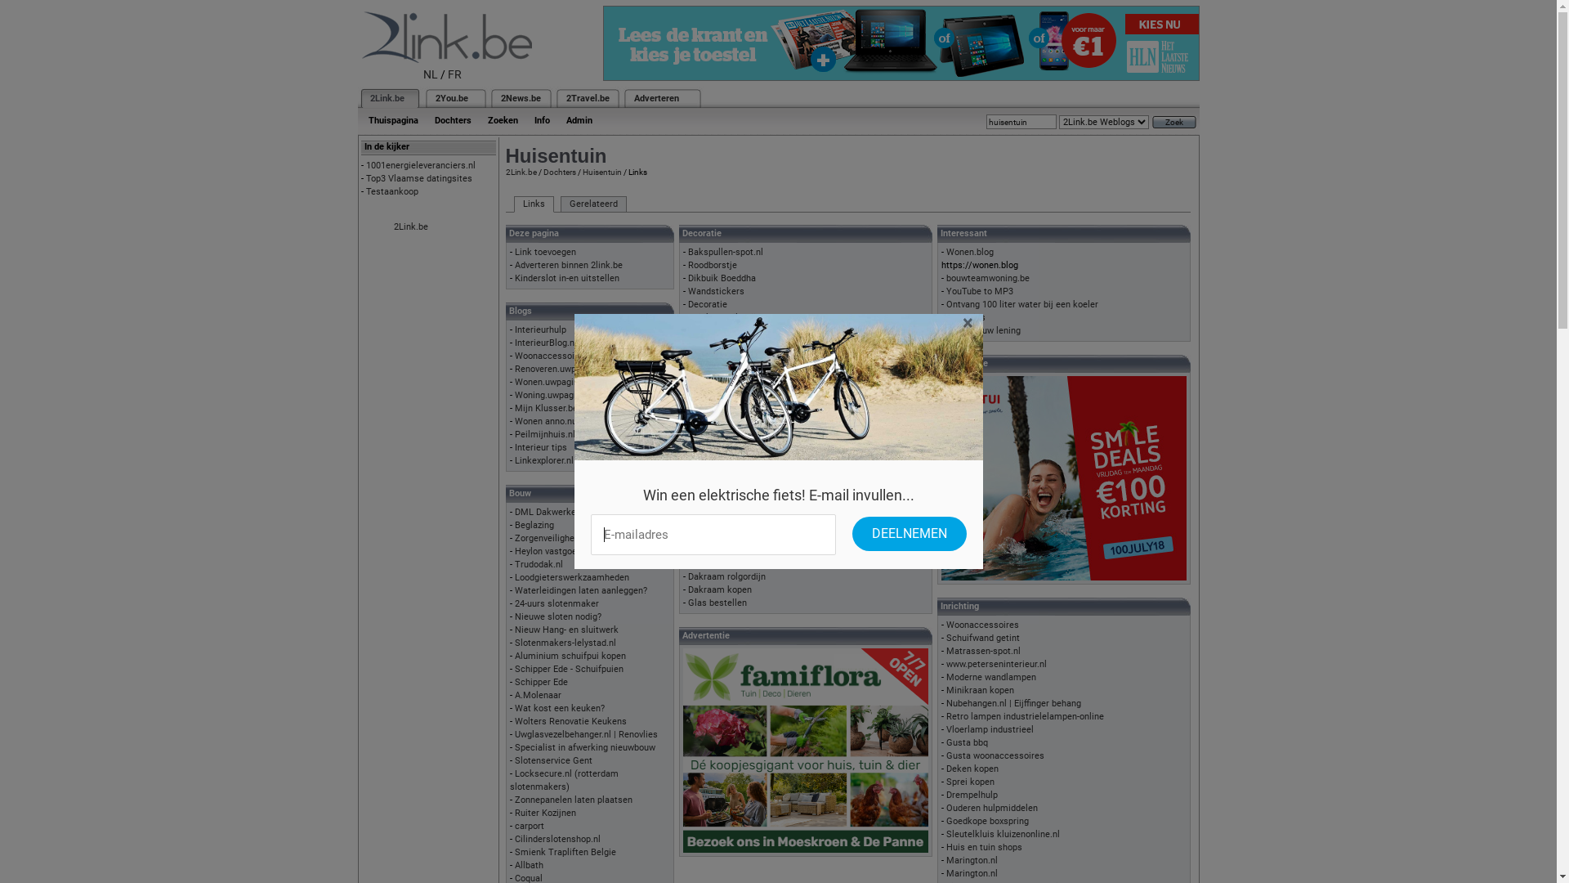 Image resolution: width=1569 pixels, height=883 pixels. Describe the element at coordinates (546, 409) in the screenshot. I see `Mijn Klusser.be` at that location.